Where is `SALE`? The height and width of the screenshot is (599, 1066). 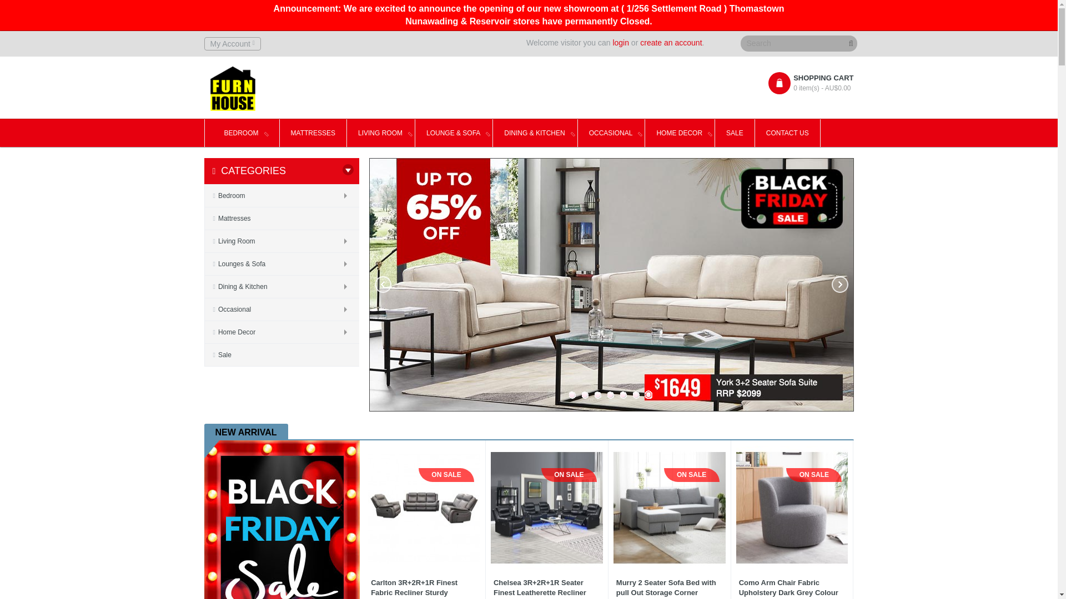 SALE is located at coordinates (735, 133).